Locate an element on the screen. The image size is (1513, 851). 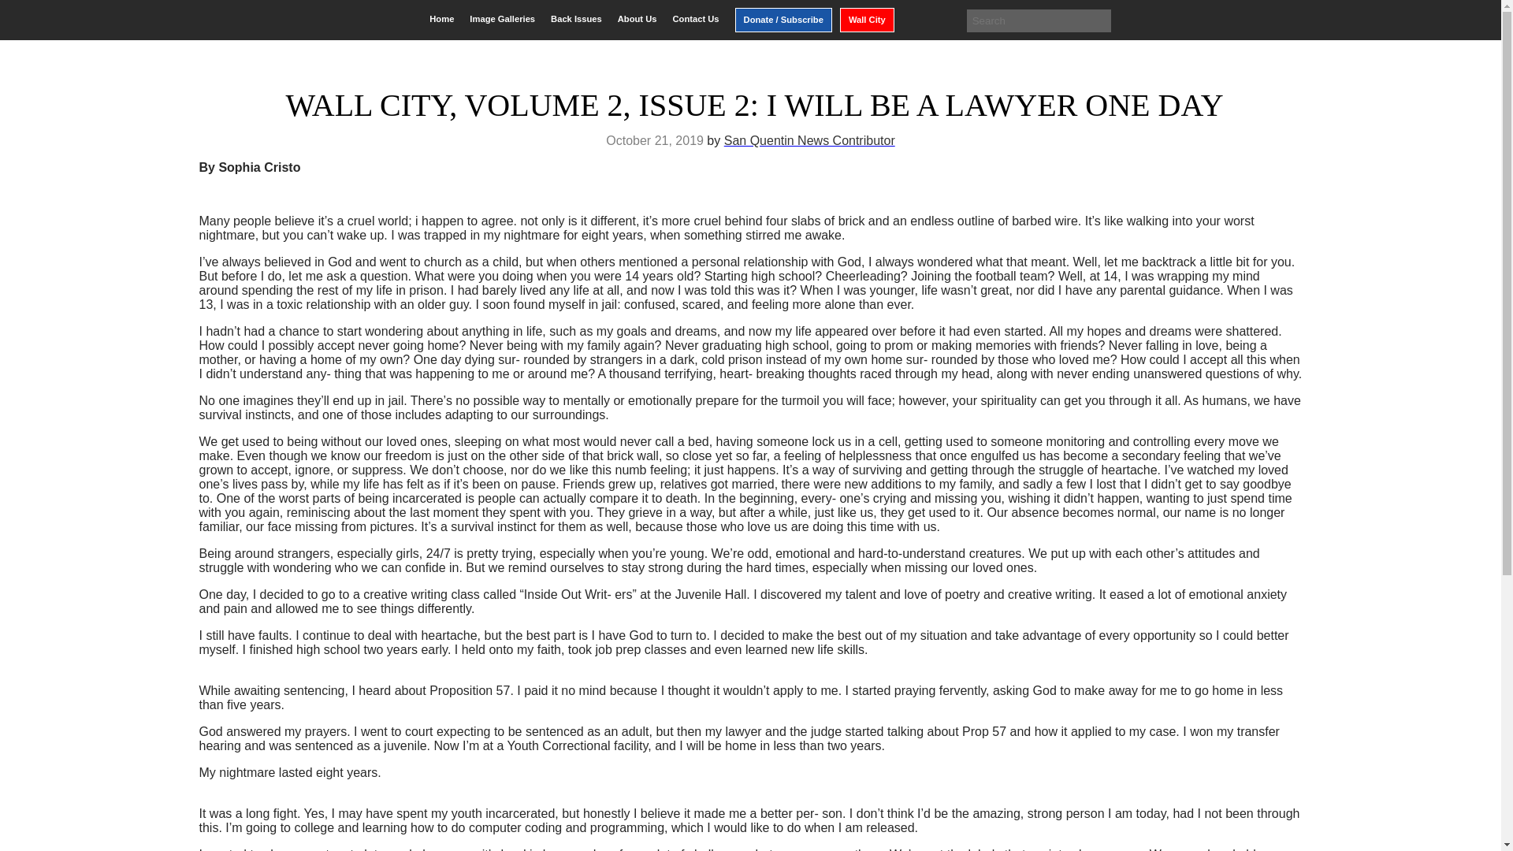
Wall City is located at coordinates (867, 20).